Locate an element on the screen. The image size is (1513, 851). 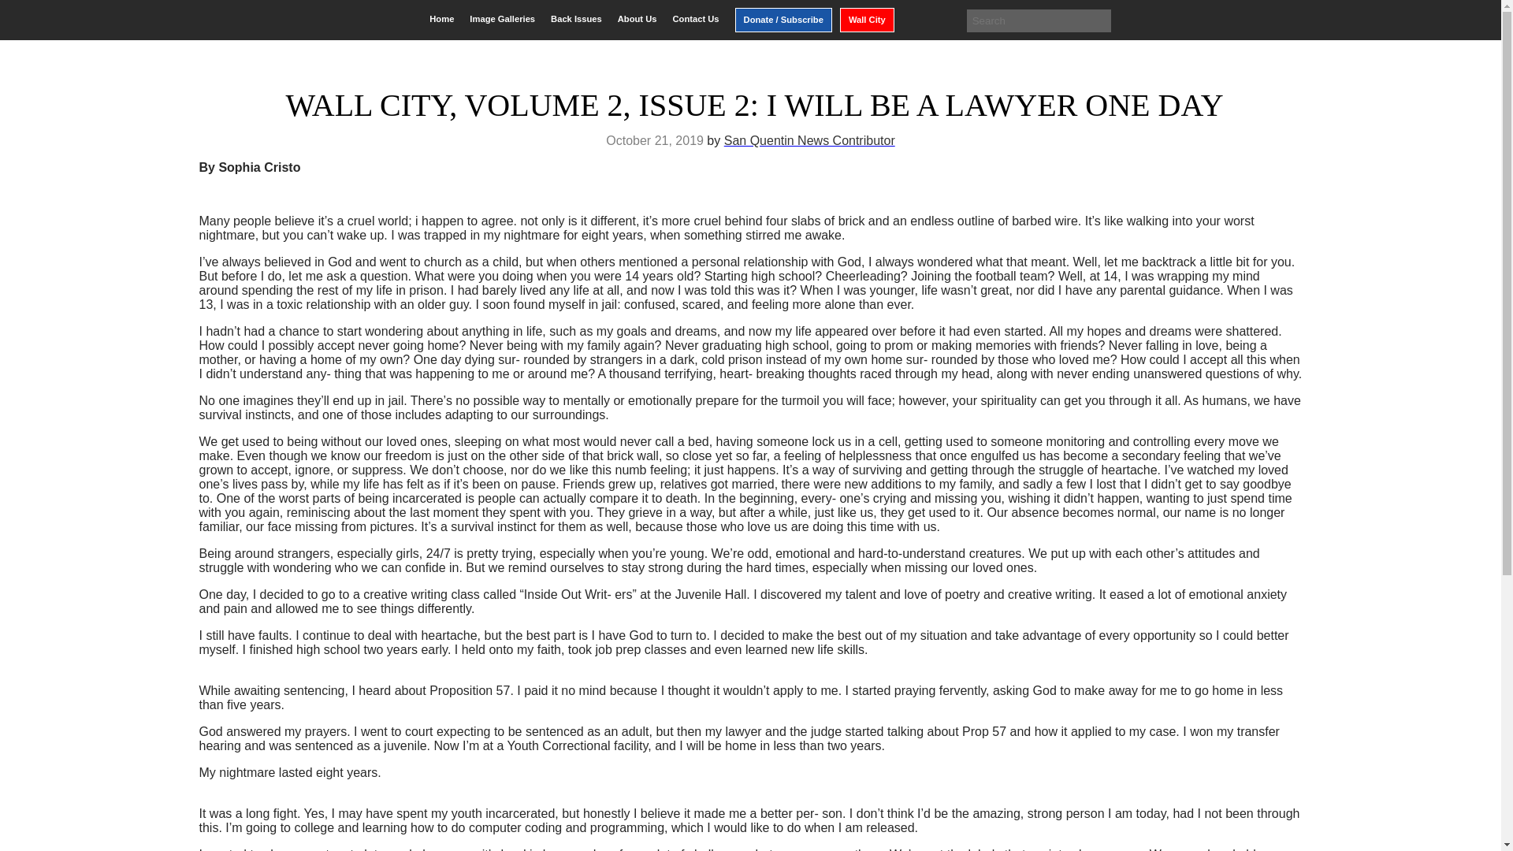
Wall City is located at coordinates (867, 20).